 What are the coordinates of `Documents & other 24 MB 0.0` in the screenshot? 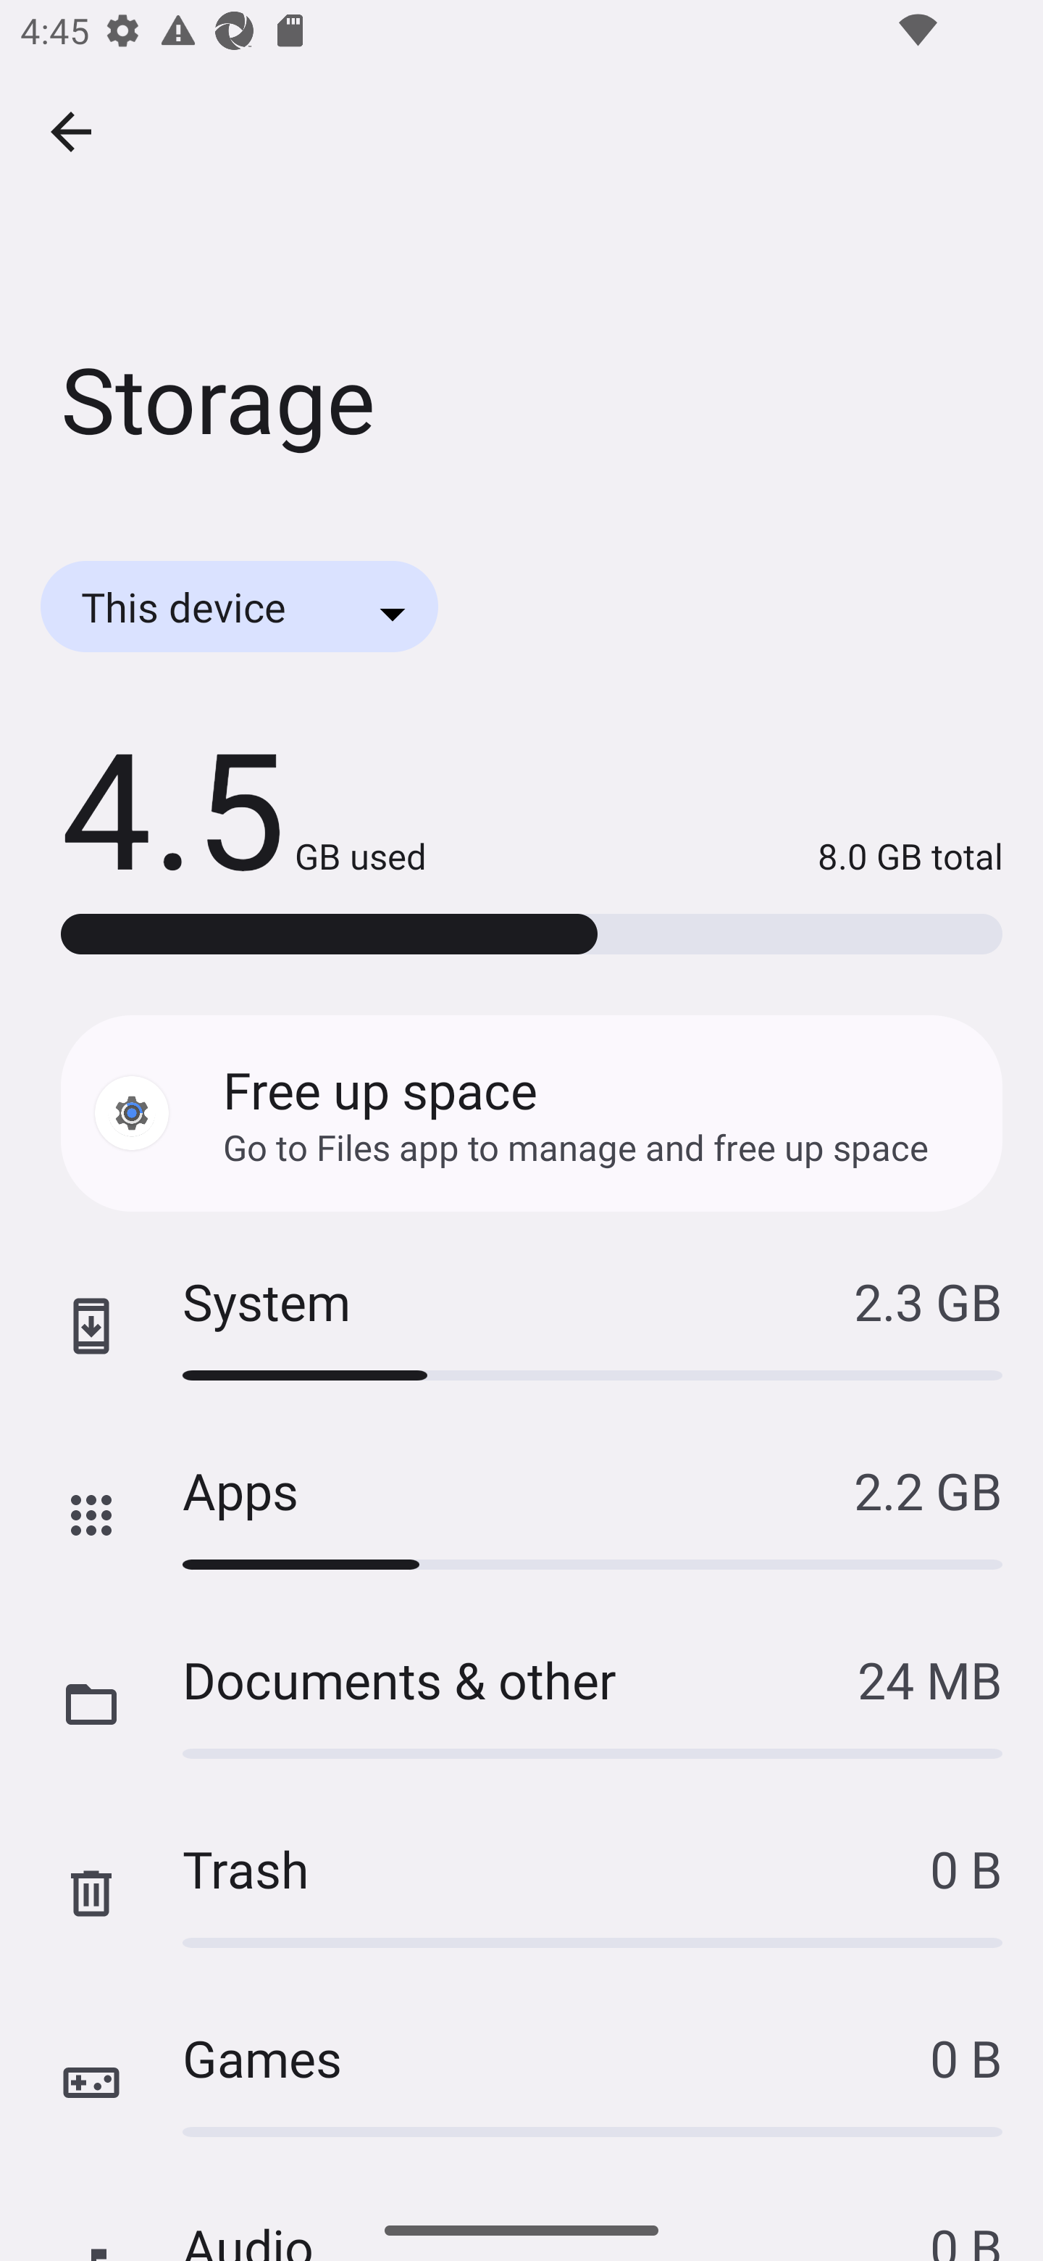 It's located at (521, 1704).